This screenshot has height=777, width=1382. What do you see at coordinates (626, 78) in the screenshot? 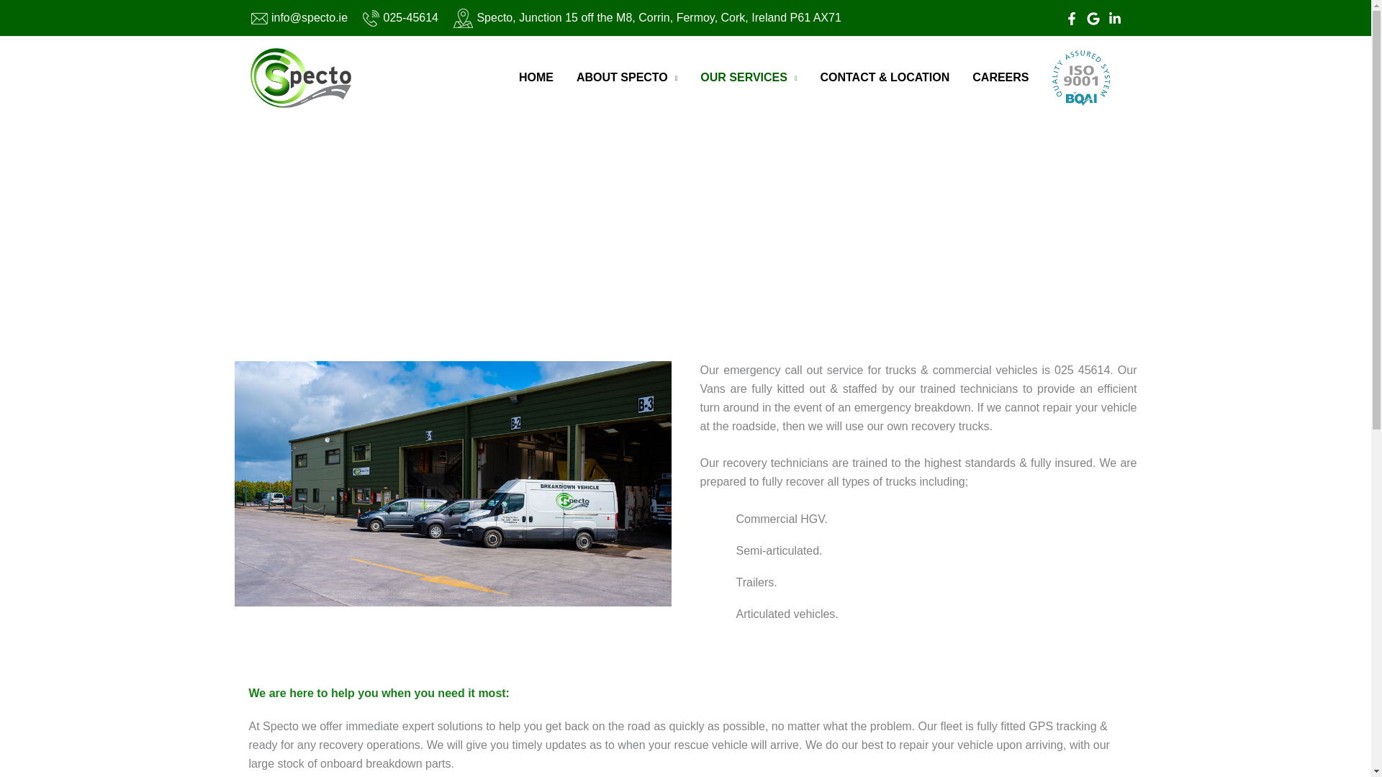
I see `ABOUT SPECTO` at bounding box center [626, 78].